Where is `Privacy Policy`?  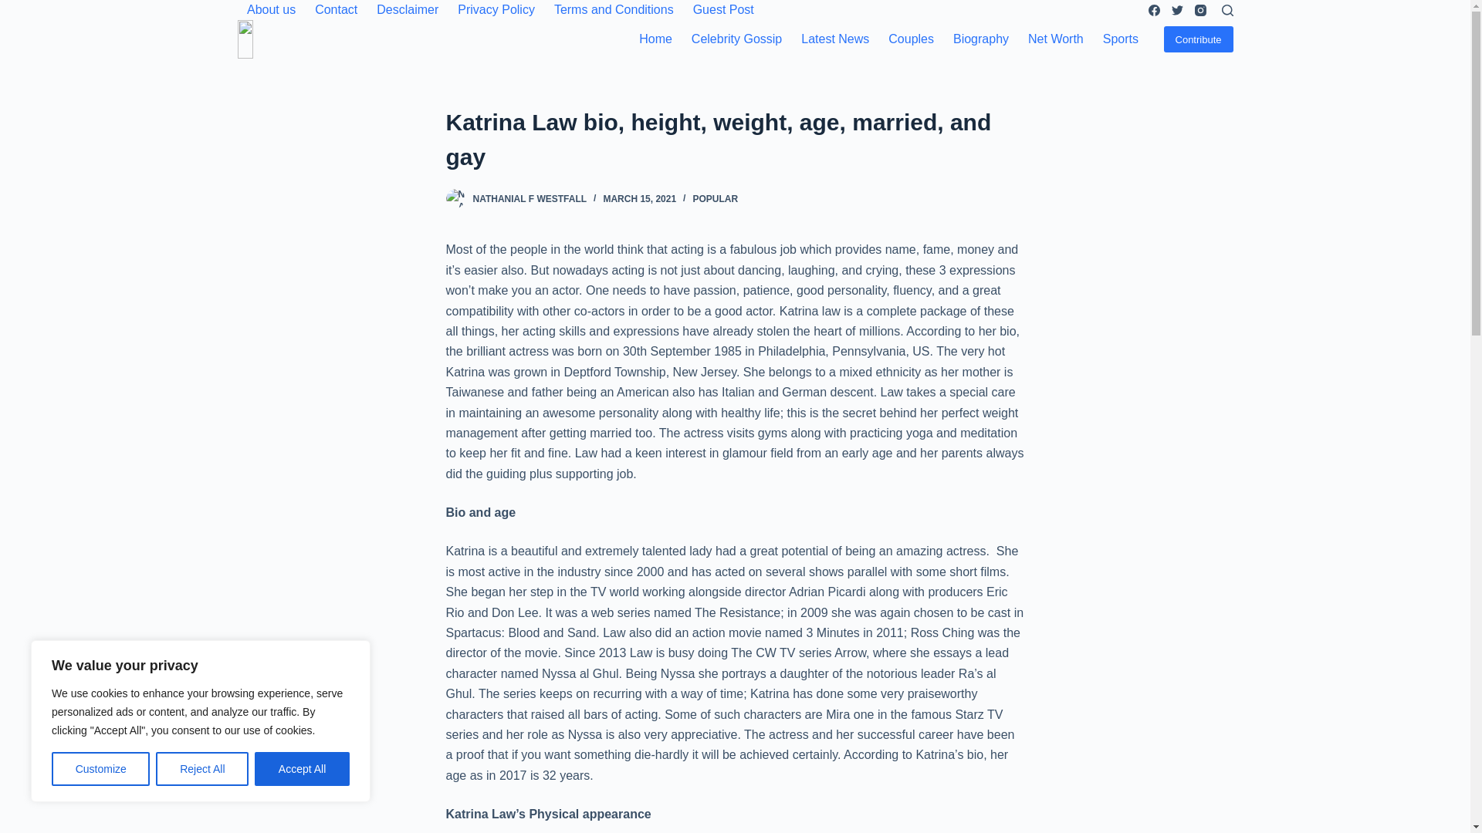
Privacy Policy is located at coordinates (497, 9).